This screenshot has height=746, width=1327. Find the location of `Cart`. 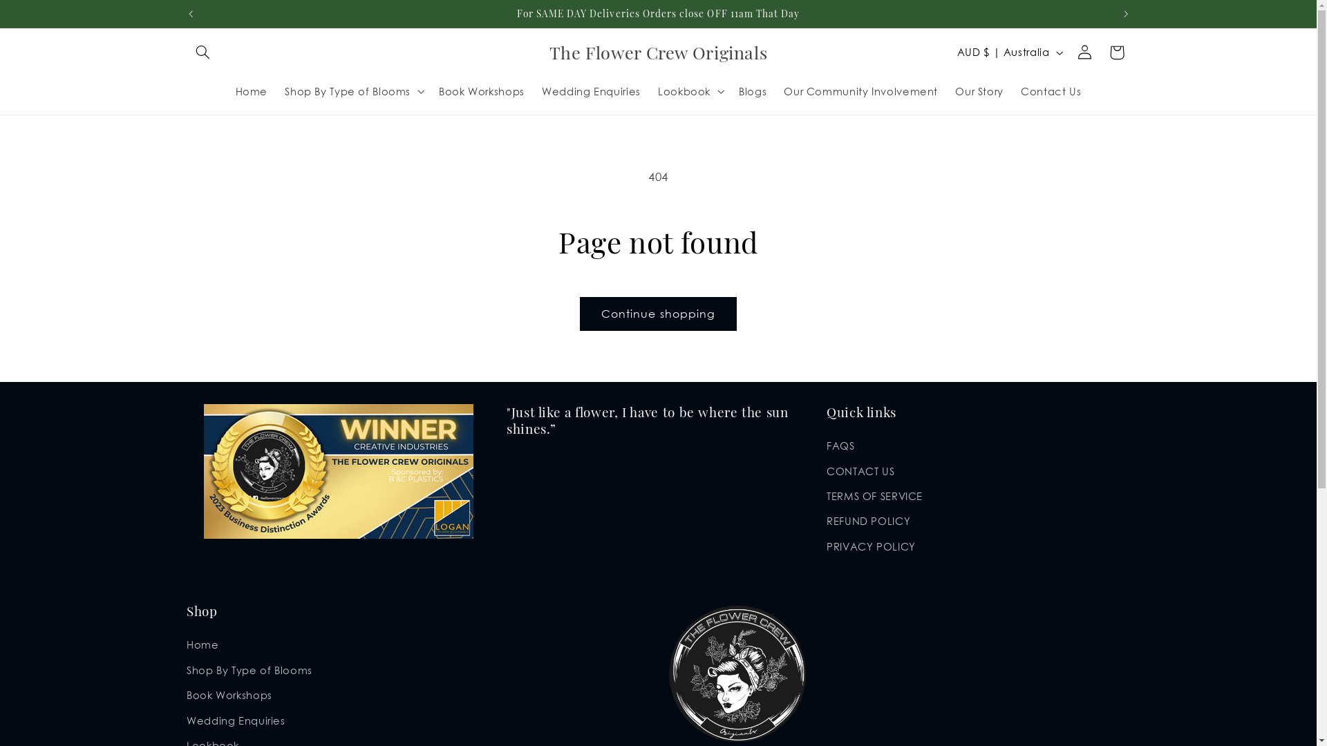

Cart is located at coordinates (1117, 52).